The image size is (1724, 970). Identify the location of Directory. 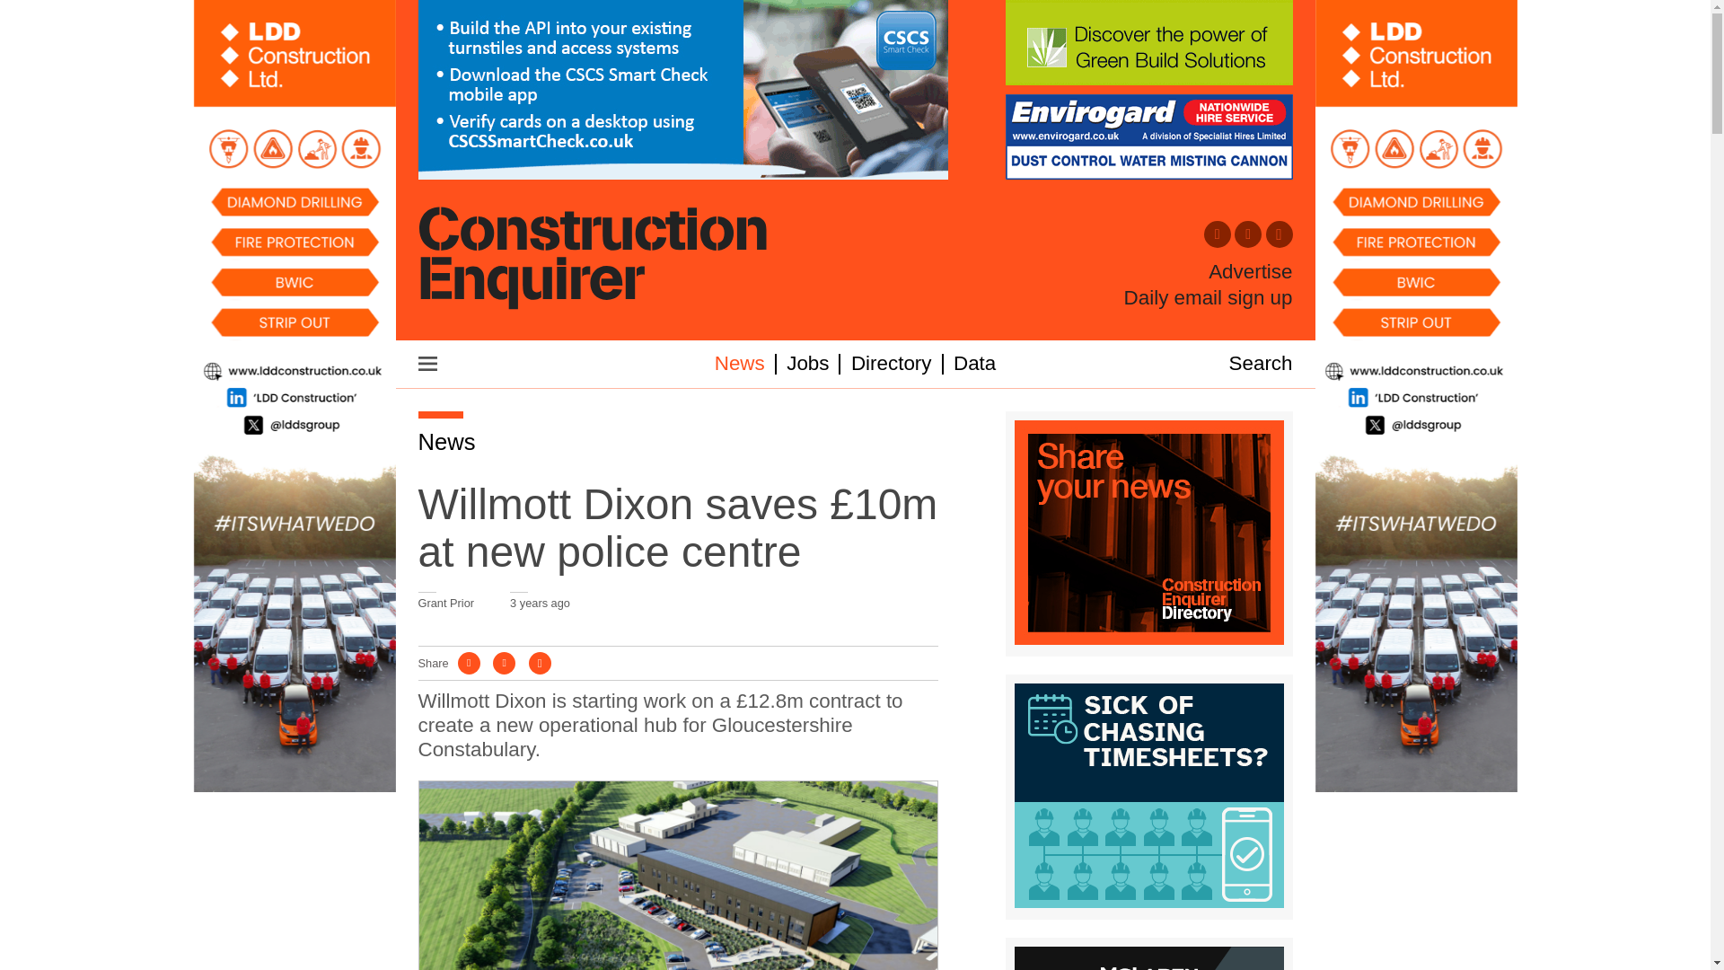
(892, 363).